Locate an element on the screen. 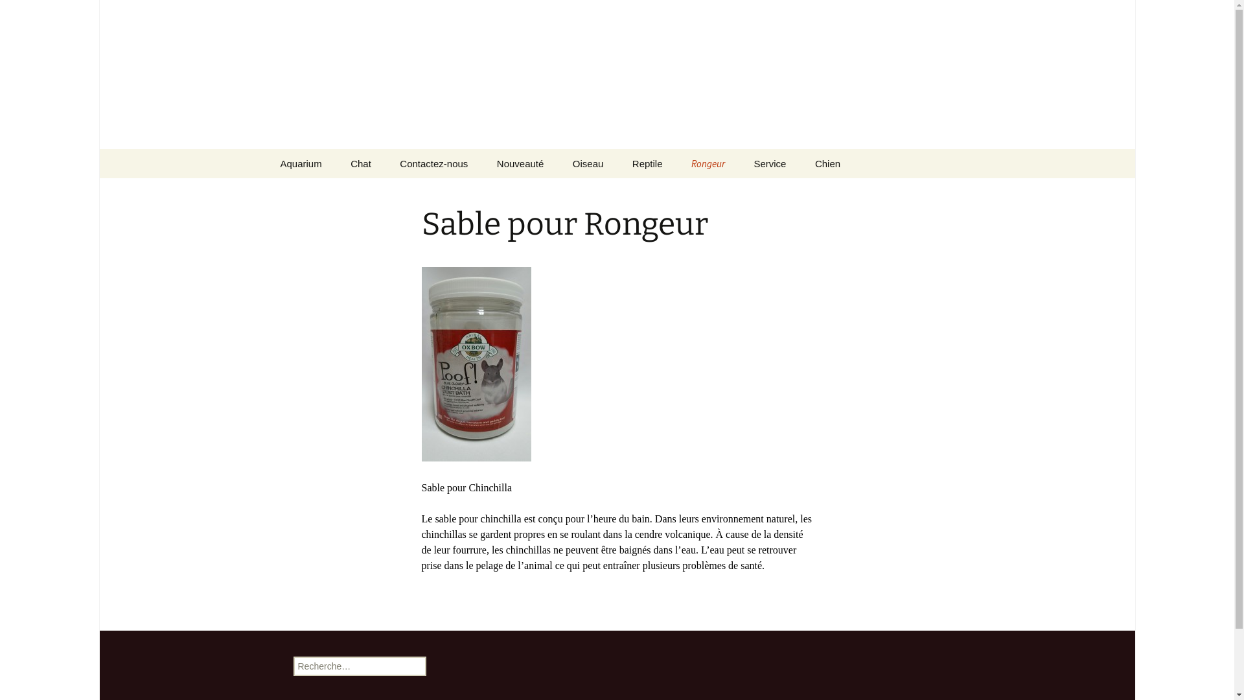 The height and width of the screenshot is (700, 1244). Aquarium is located at coordinates (301, 163).